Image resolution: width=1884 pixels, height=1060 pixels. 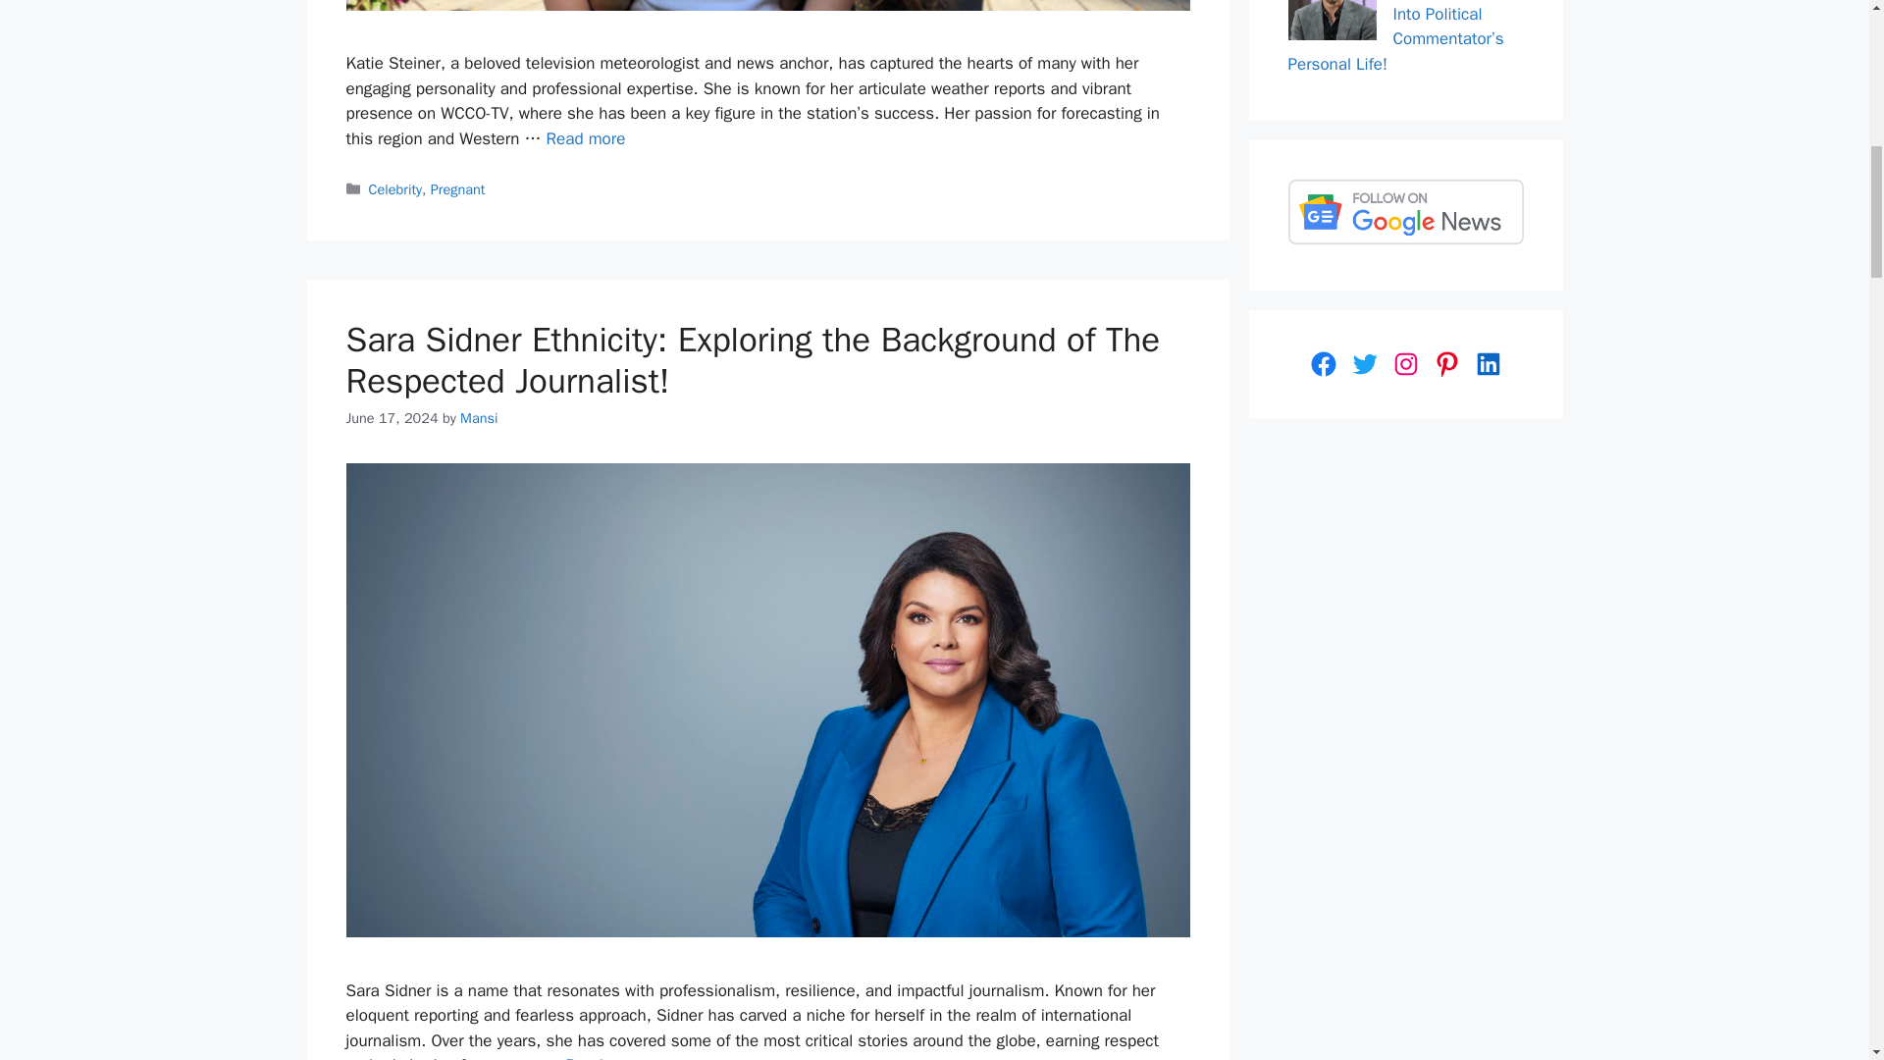 I want to click on View all posts by Mansi, so click(x=478, y=418).